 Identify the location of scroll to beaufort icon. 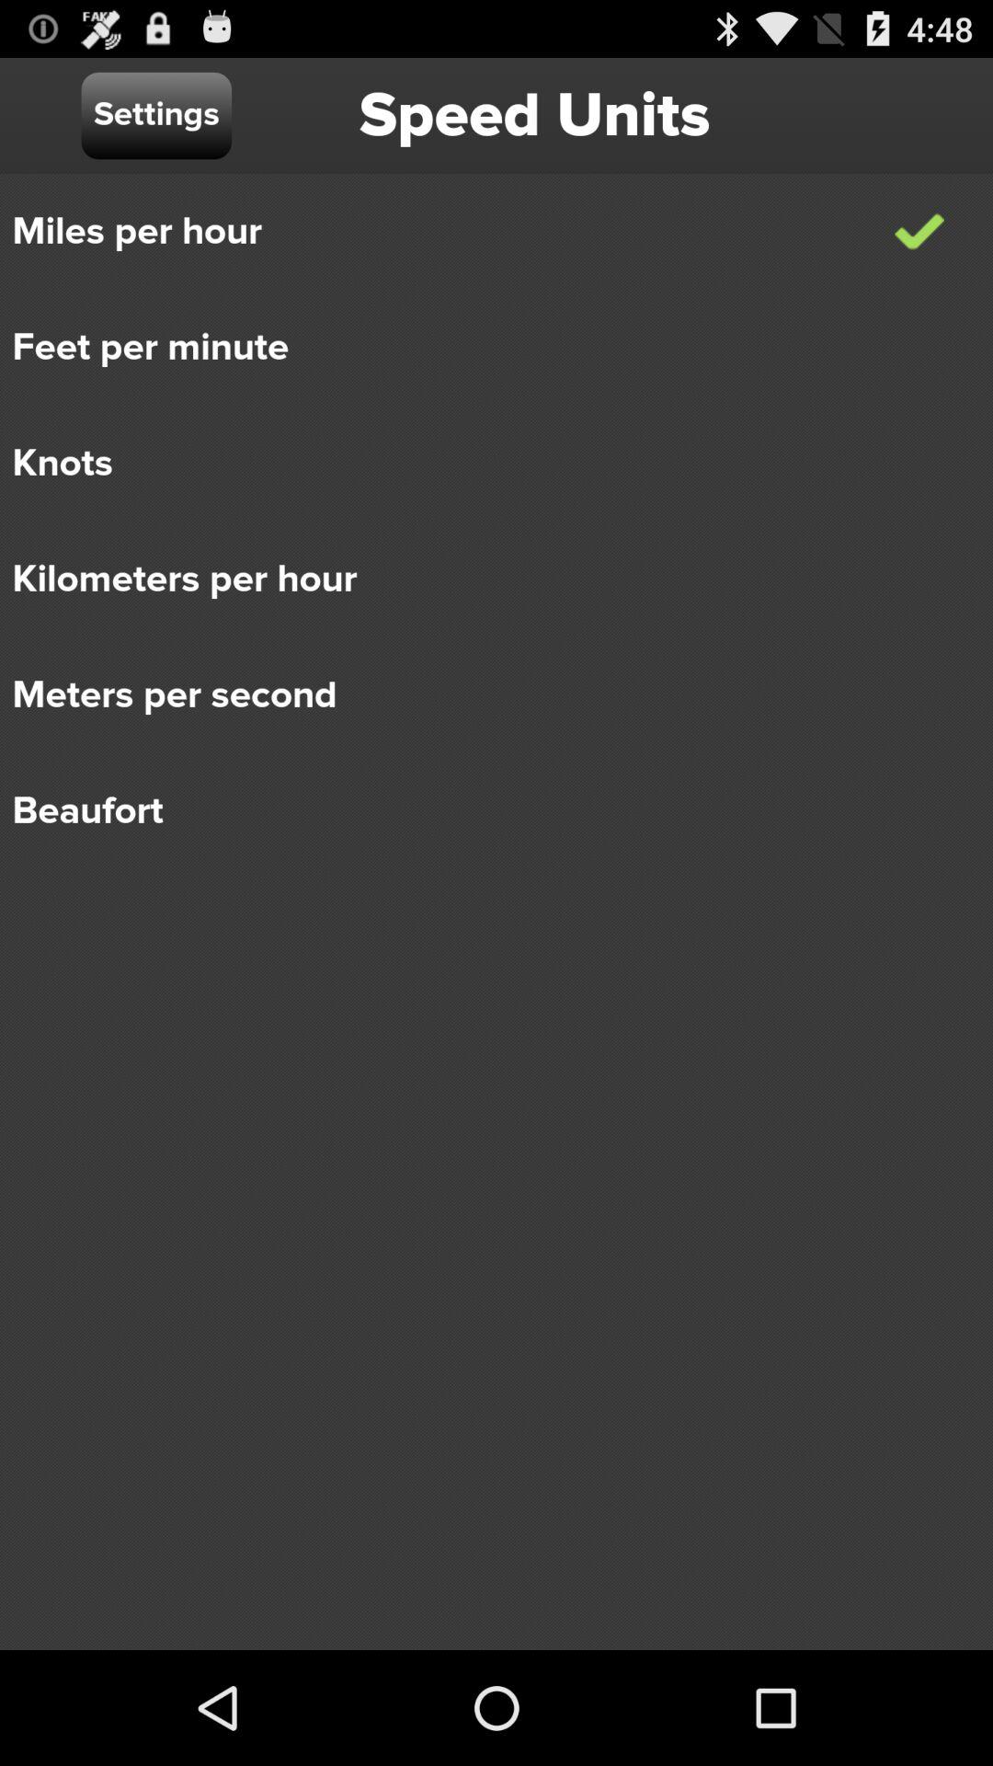
(484, 811).